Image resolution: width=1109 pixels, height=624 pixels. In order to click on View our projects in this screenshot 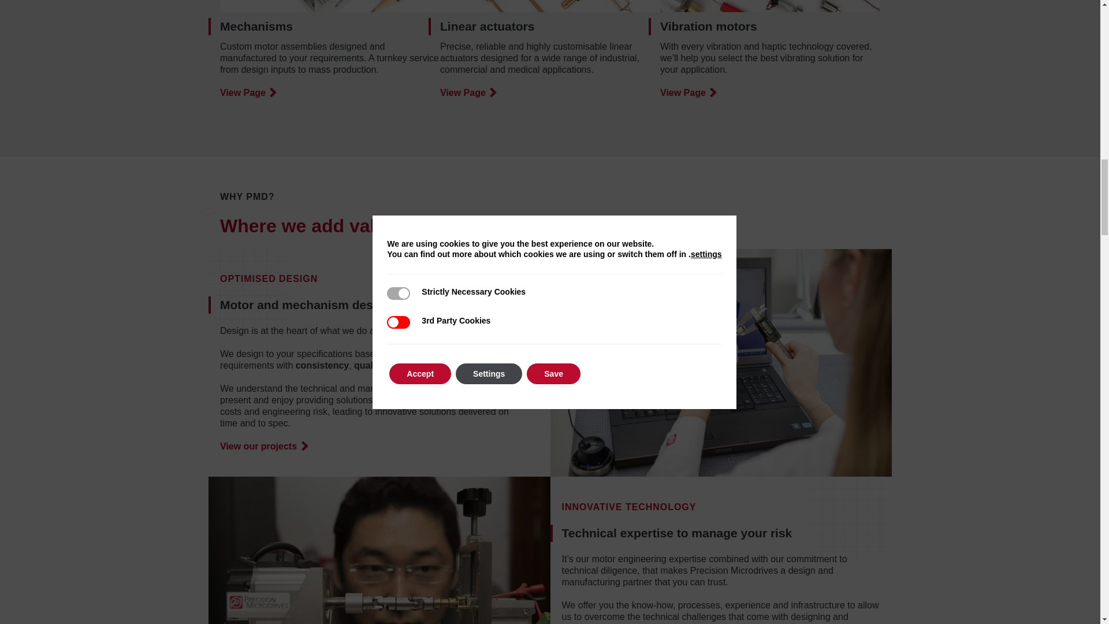, I will do `click(263, 446)`.